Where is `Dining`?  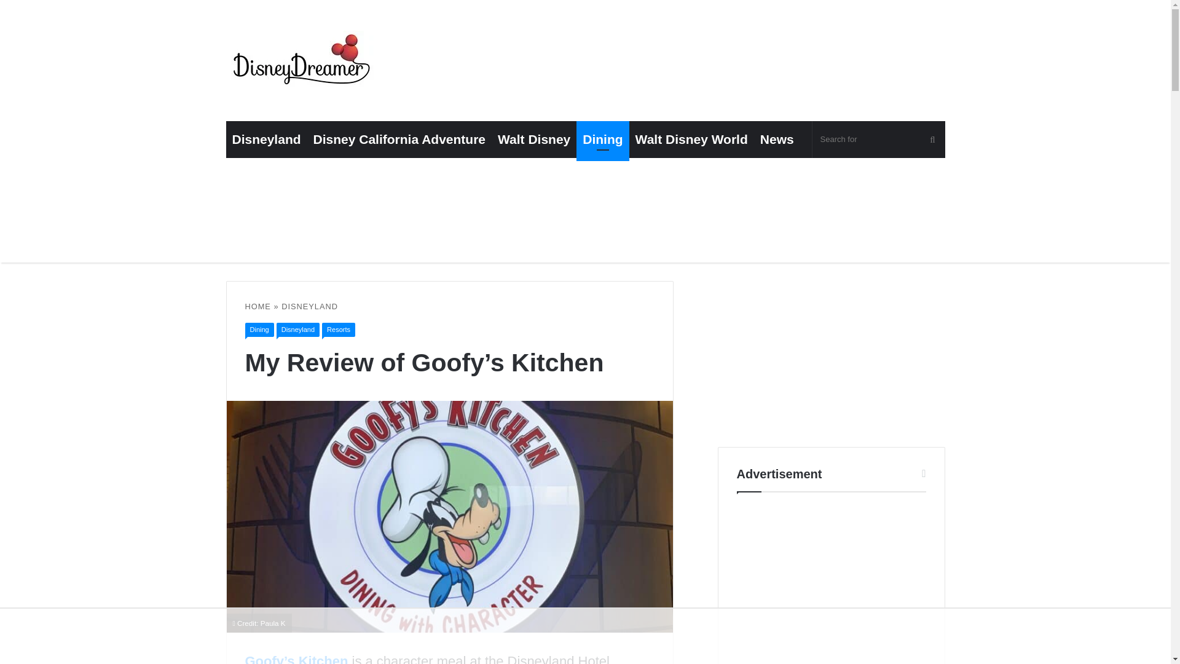
Dining is located at coordinates (602, 139).